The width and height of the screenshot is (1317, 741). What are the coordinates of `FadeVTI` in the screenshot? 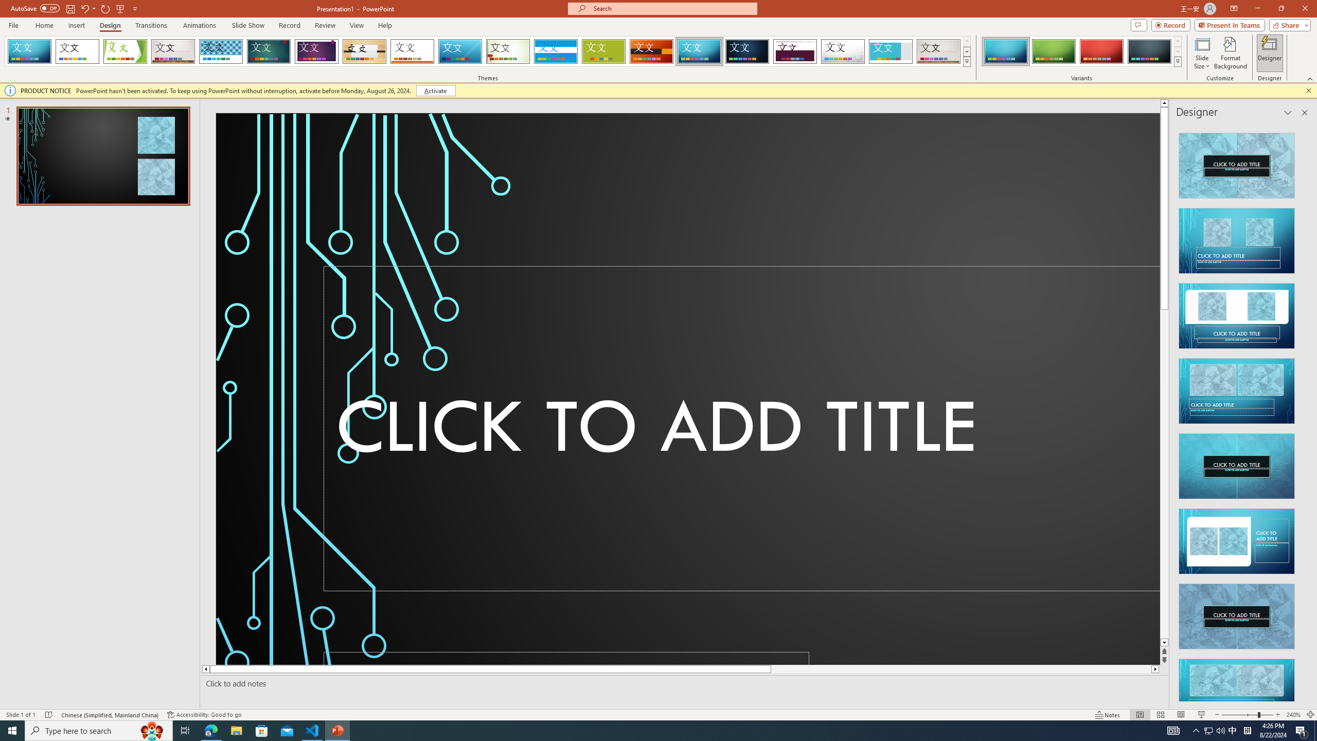 It's located at (29, 51).